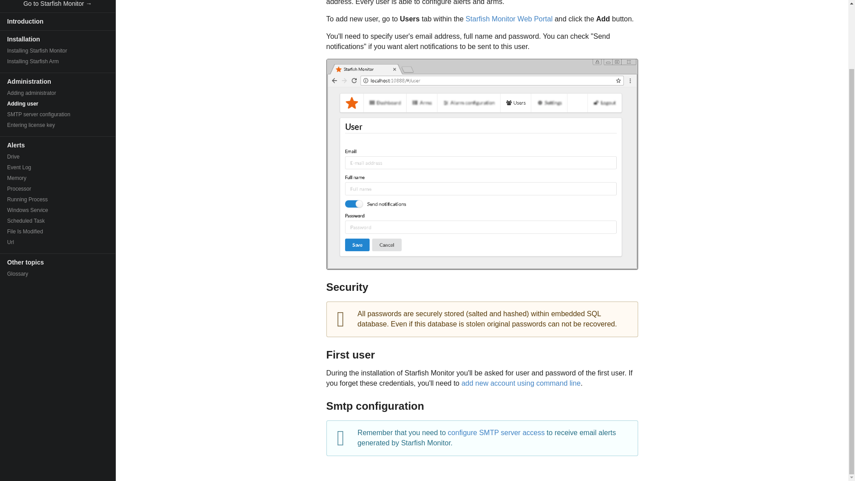 The width and height of the screenshot is (855, 481). Describe the element at coordinates (58, 51) in the screenshot. I see `Installing Starfish Monitor` at that location.